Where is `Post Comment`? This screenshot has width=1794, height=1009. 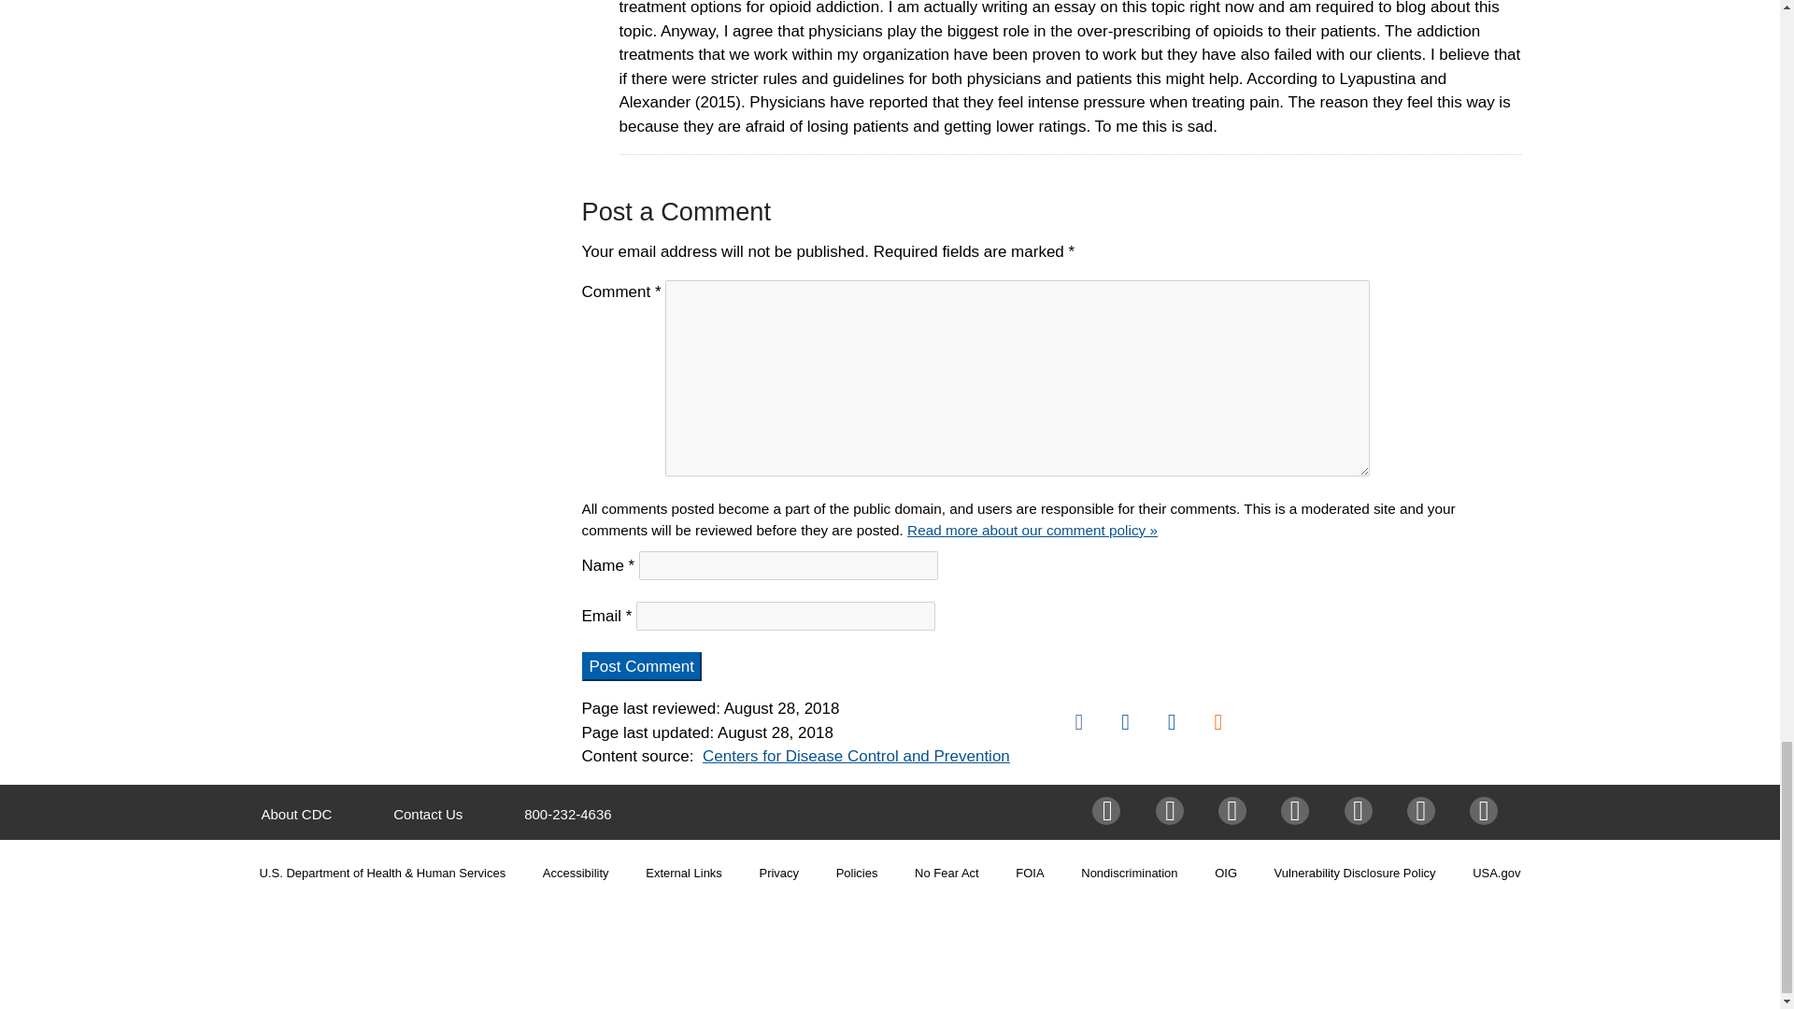
Post Comment is located at coordinates (641, 667).